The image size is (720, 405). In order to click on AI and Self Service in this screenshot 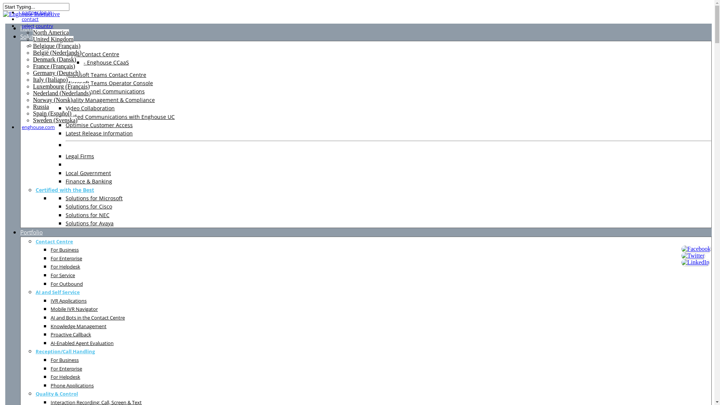, I will do `click(58, 292)`.